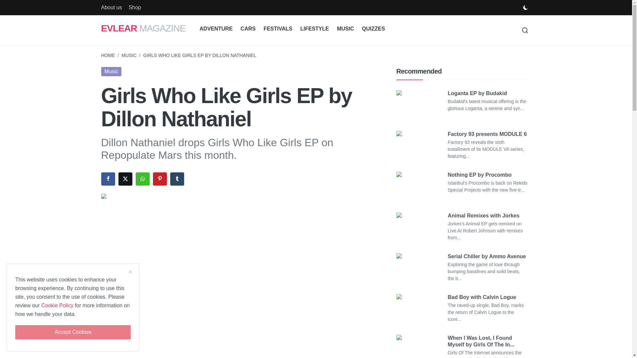  I want to click on dark, so click(525, 8).